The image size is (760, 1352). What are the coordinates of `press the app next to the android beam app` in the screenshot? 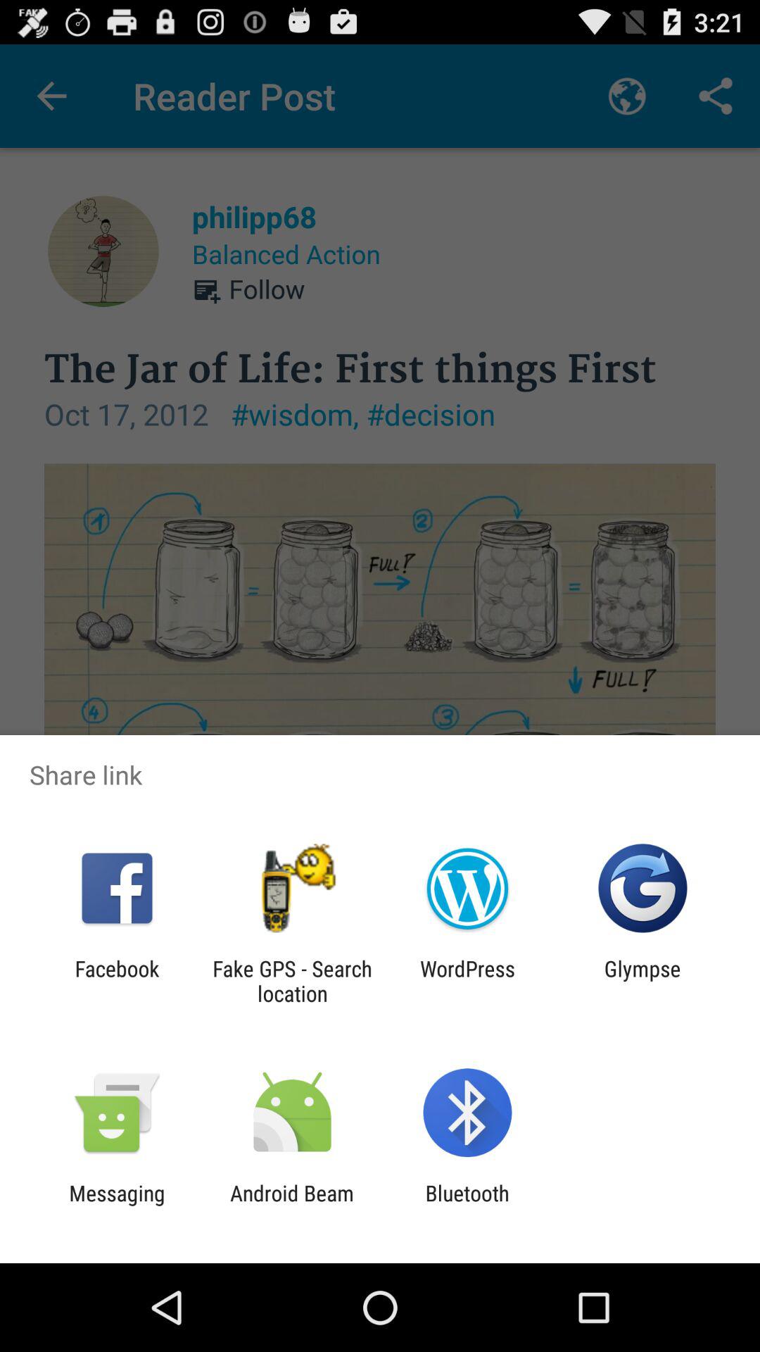 It's located at (117, 1206).